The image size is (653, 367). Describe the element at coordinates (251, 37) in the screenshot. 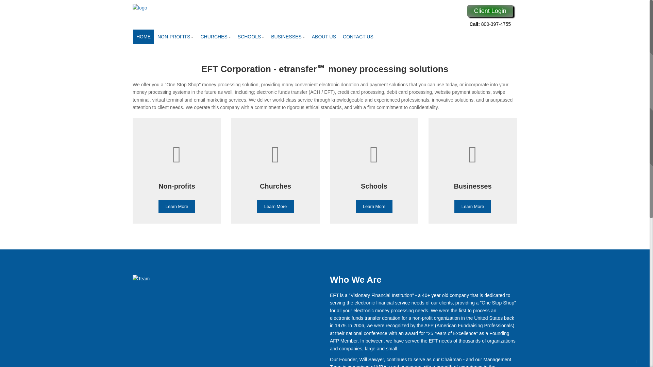

I see `SCHOOLS` at that location.